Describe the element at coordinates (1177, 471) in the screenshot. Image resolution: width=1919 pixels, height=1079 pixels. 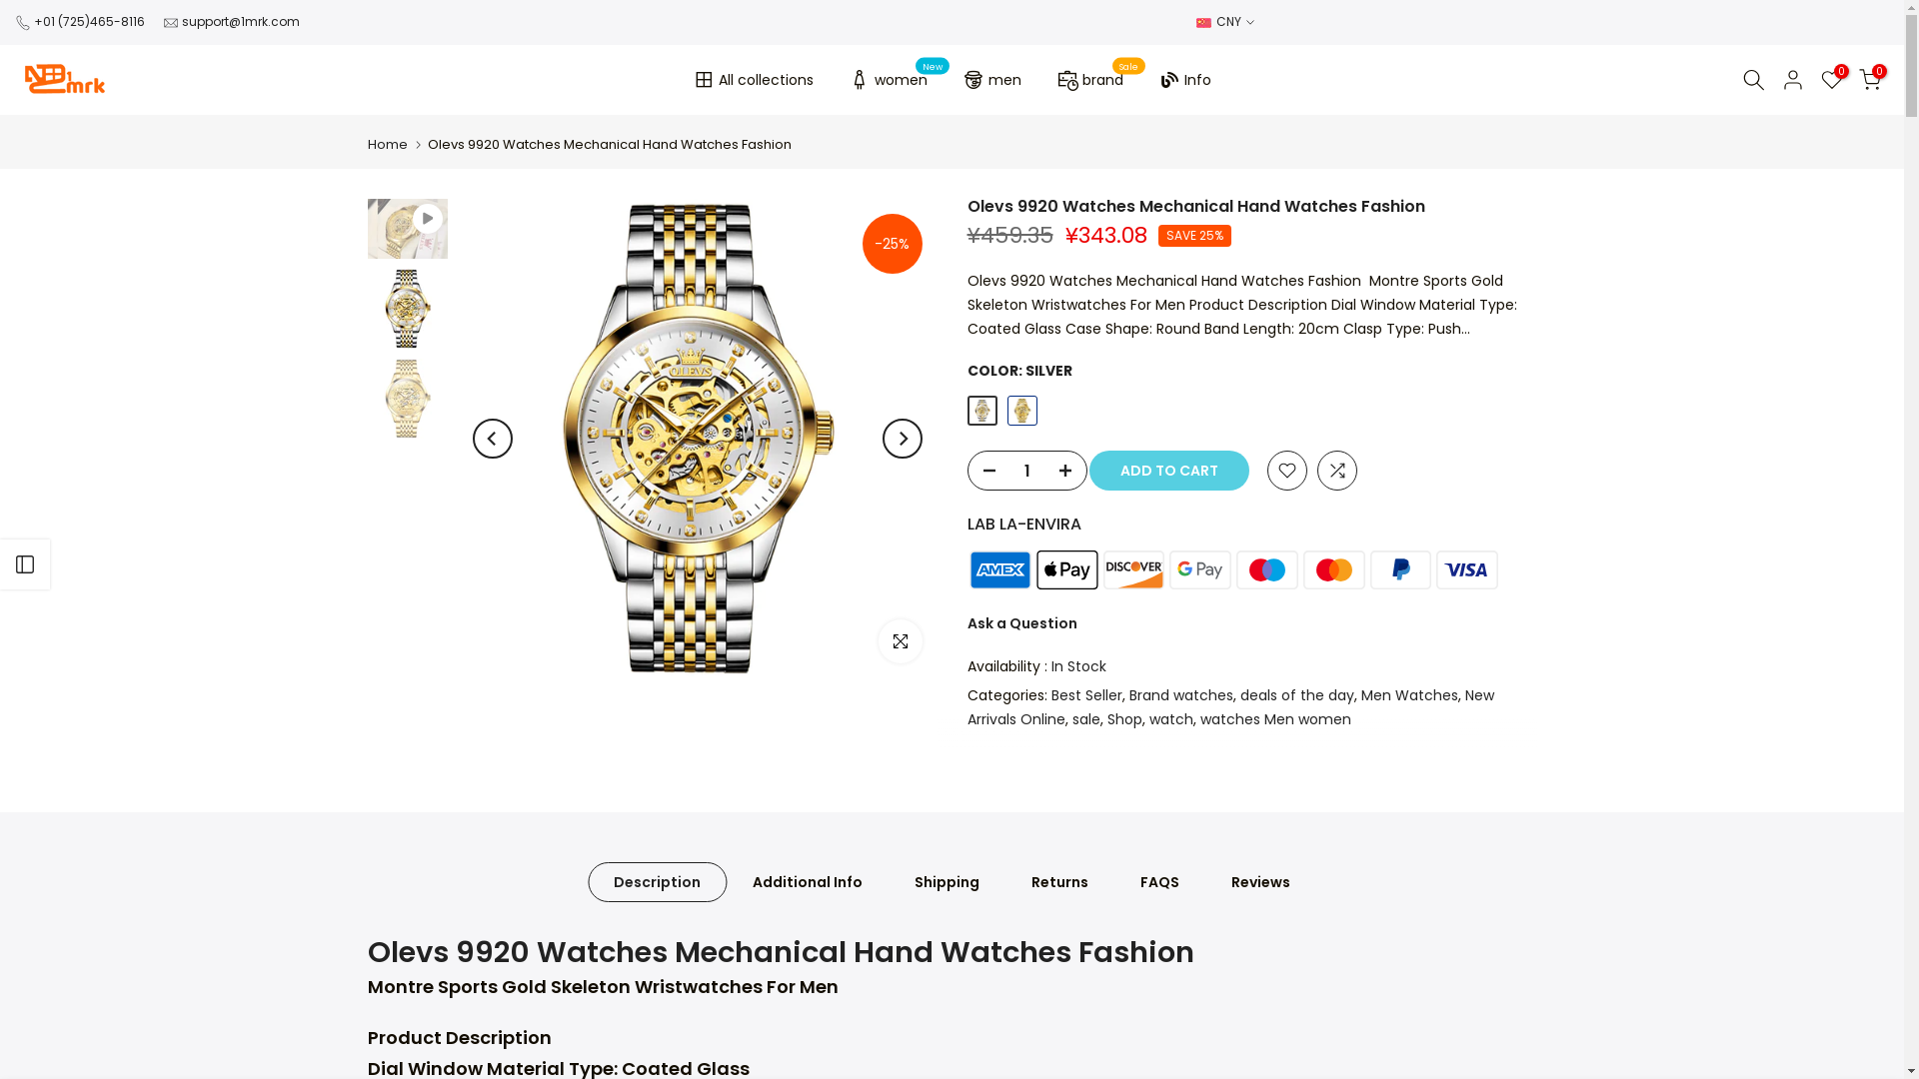
I see `ADD TO CART` at that location.